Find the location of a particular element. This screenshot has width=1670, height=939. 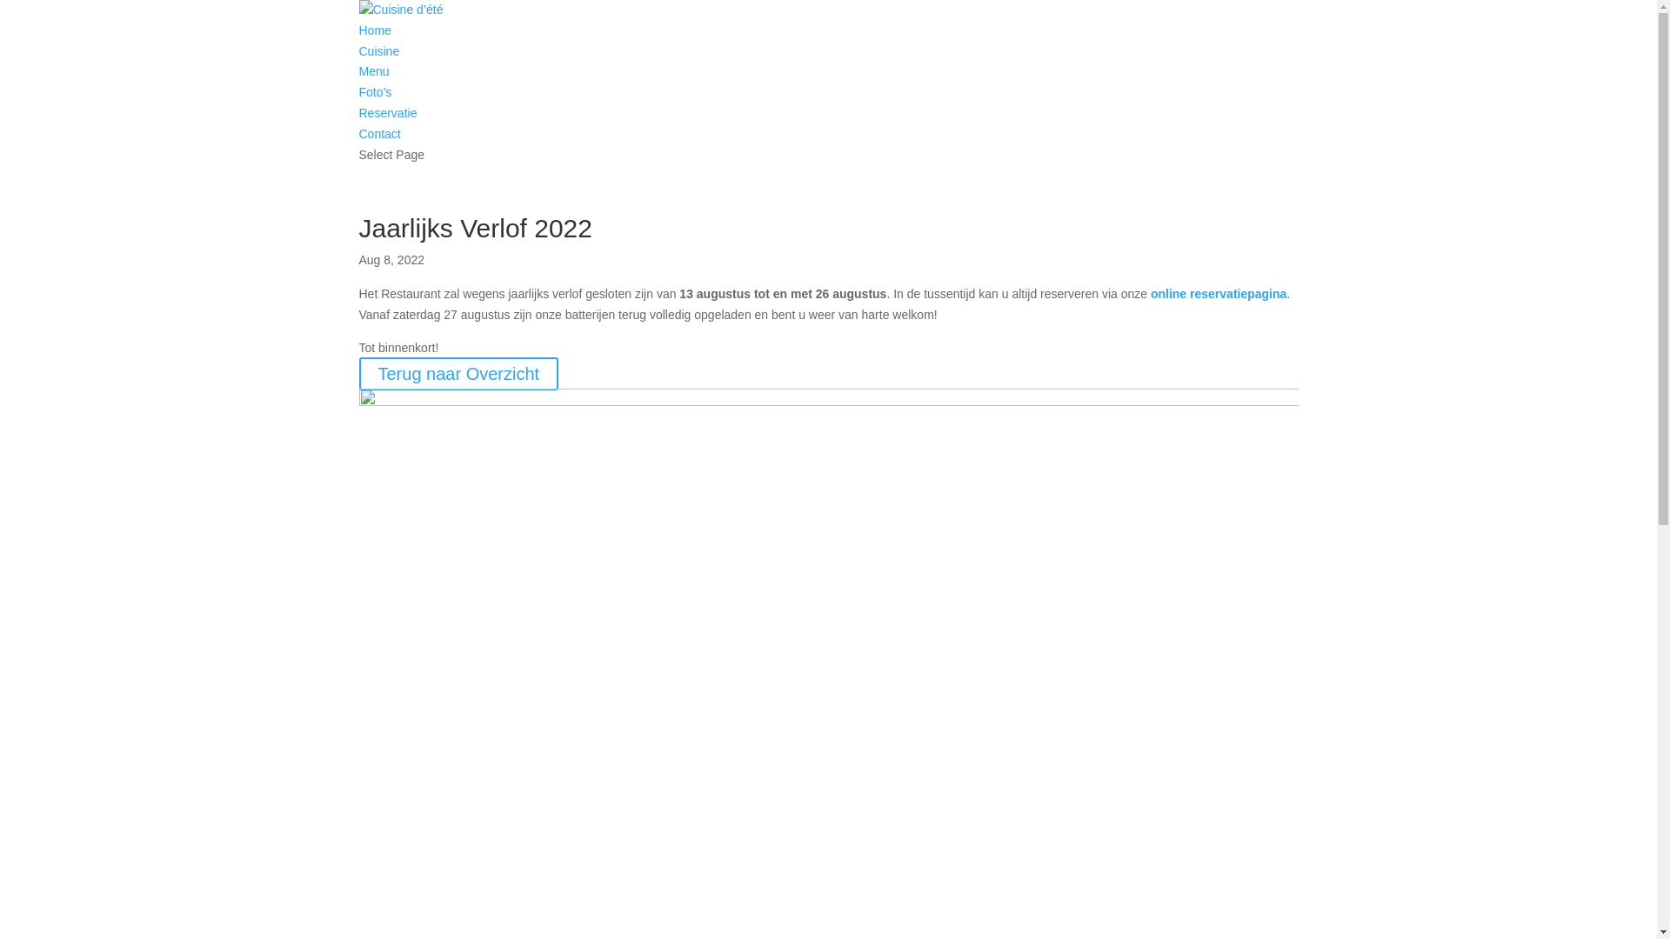

Cuisine is located at coordinates (379, 51).